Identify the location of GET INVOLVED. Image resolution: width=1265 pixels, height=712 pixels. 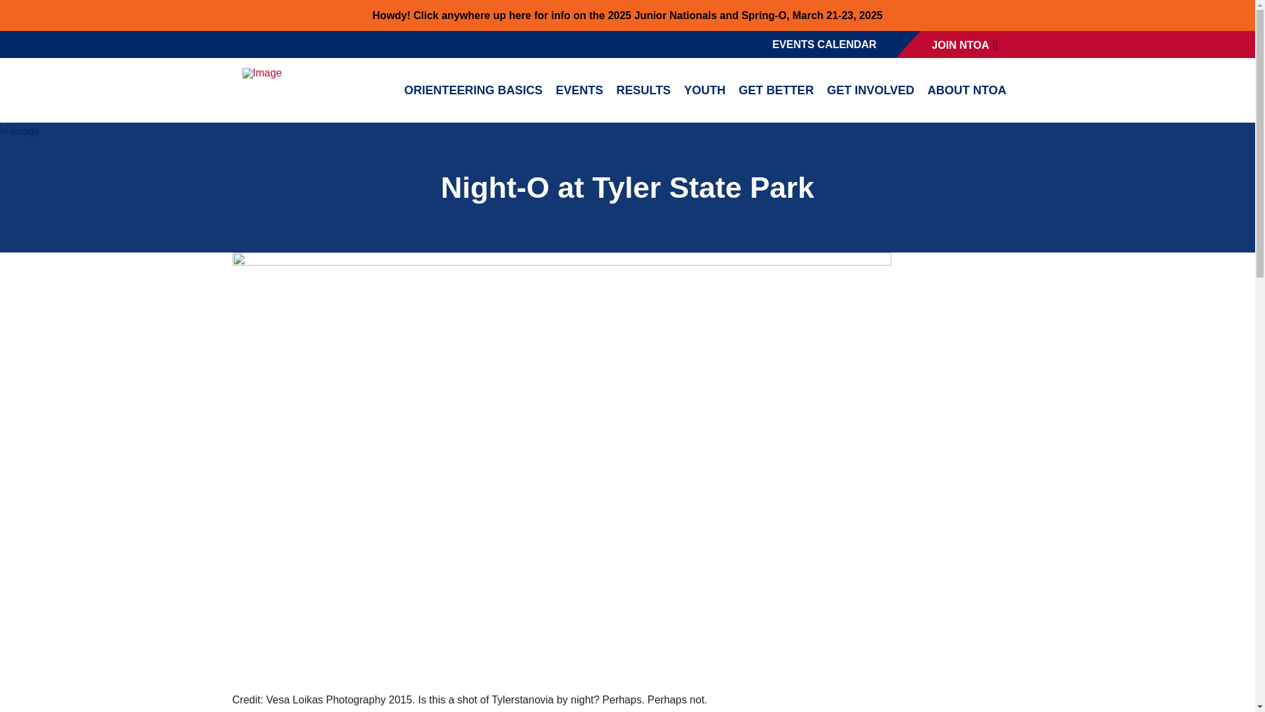
(870, 90).